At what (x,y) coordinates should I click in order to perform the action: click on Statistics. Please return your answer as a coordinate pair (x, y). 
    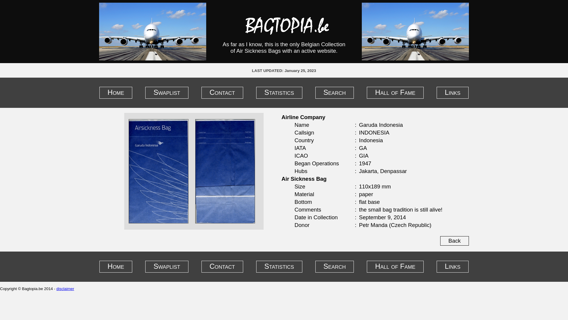
    Looking at the image, I should click on (279, 93).